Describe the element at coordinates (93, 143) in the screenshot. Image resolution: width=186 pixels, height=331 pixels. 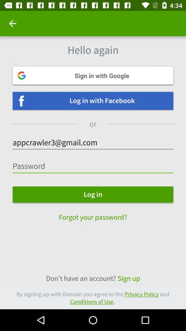
I see `swipe to appcrawler3@gmail.com item` at that location.